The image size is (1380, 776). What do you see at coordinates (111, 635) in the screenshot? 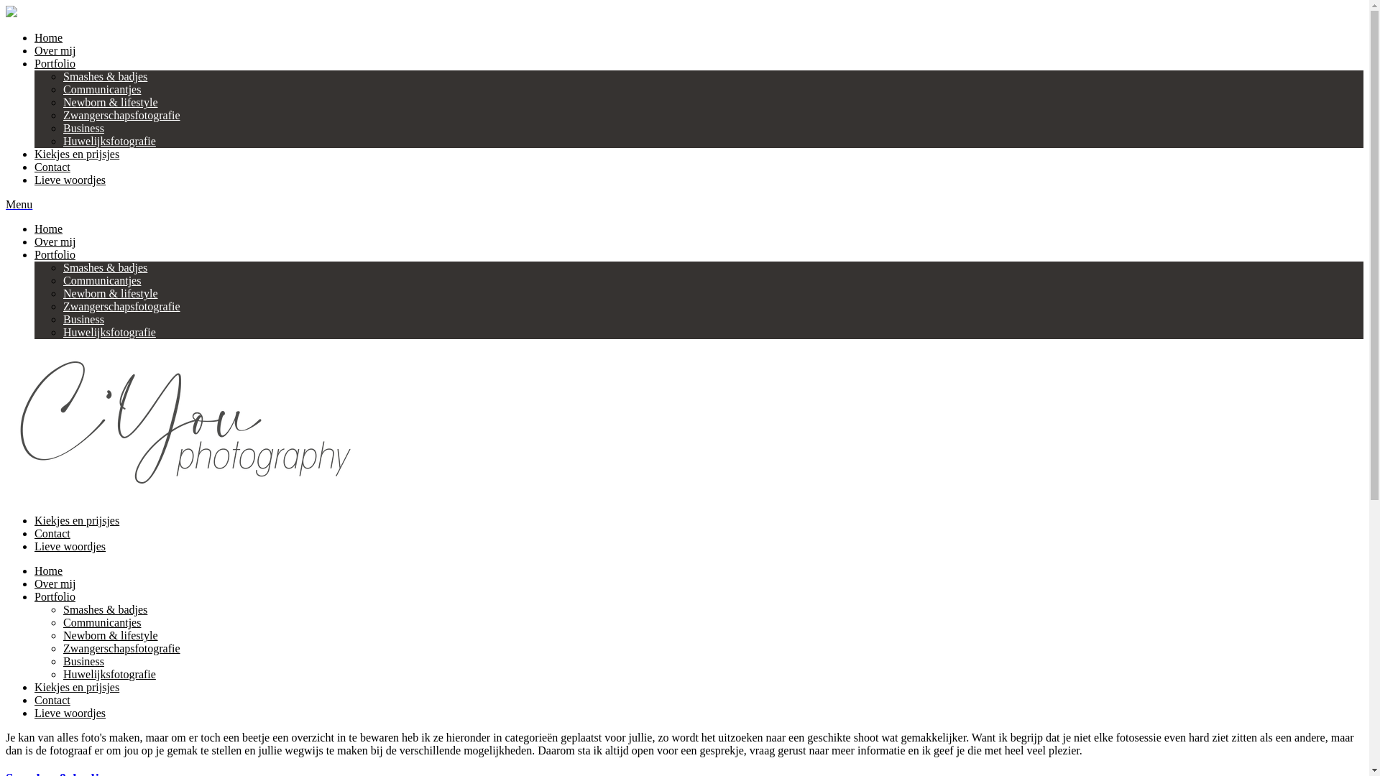
I see `Newborn & lifestyle` at bounding box center [111, 635].